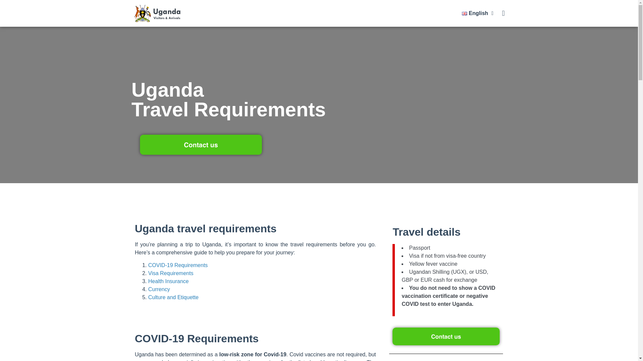  I want to click on Button-EN-Contact-large.png, so click(446, 336).